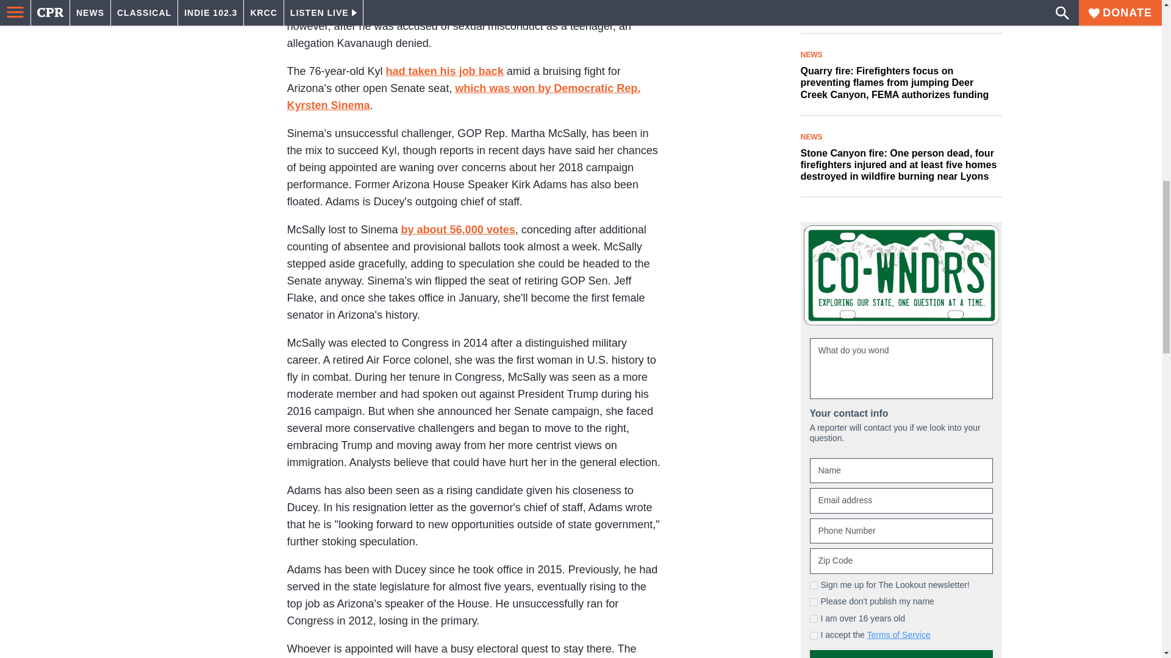 The image size is (1171, 658). What do you see at coordinates (814, 451) in the screenshot?
I see `on` at bounding box center [814, 451].